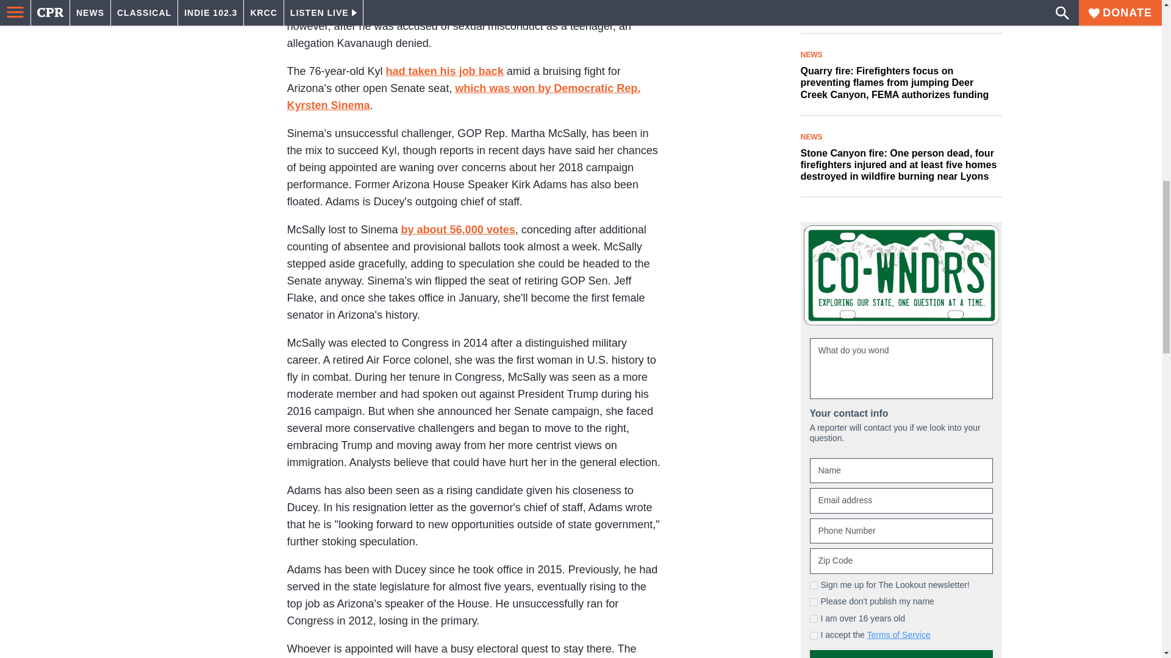 The image size is (1171, 658). What do you see at coordinates (814, 451) in the screenshot?
I see `on` at bounding box center [814, 451].